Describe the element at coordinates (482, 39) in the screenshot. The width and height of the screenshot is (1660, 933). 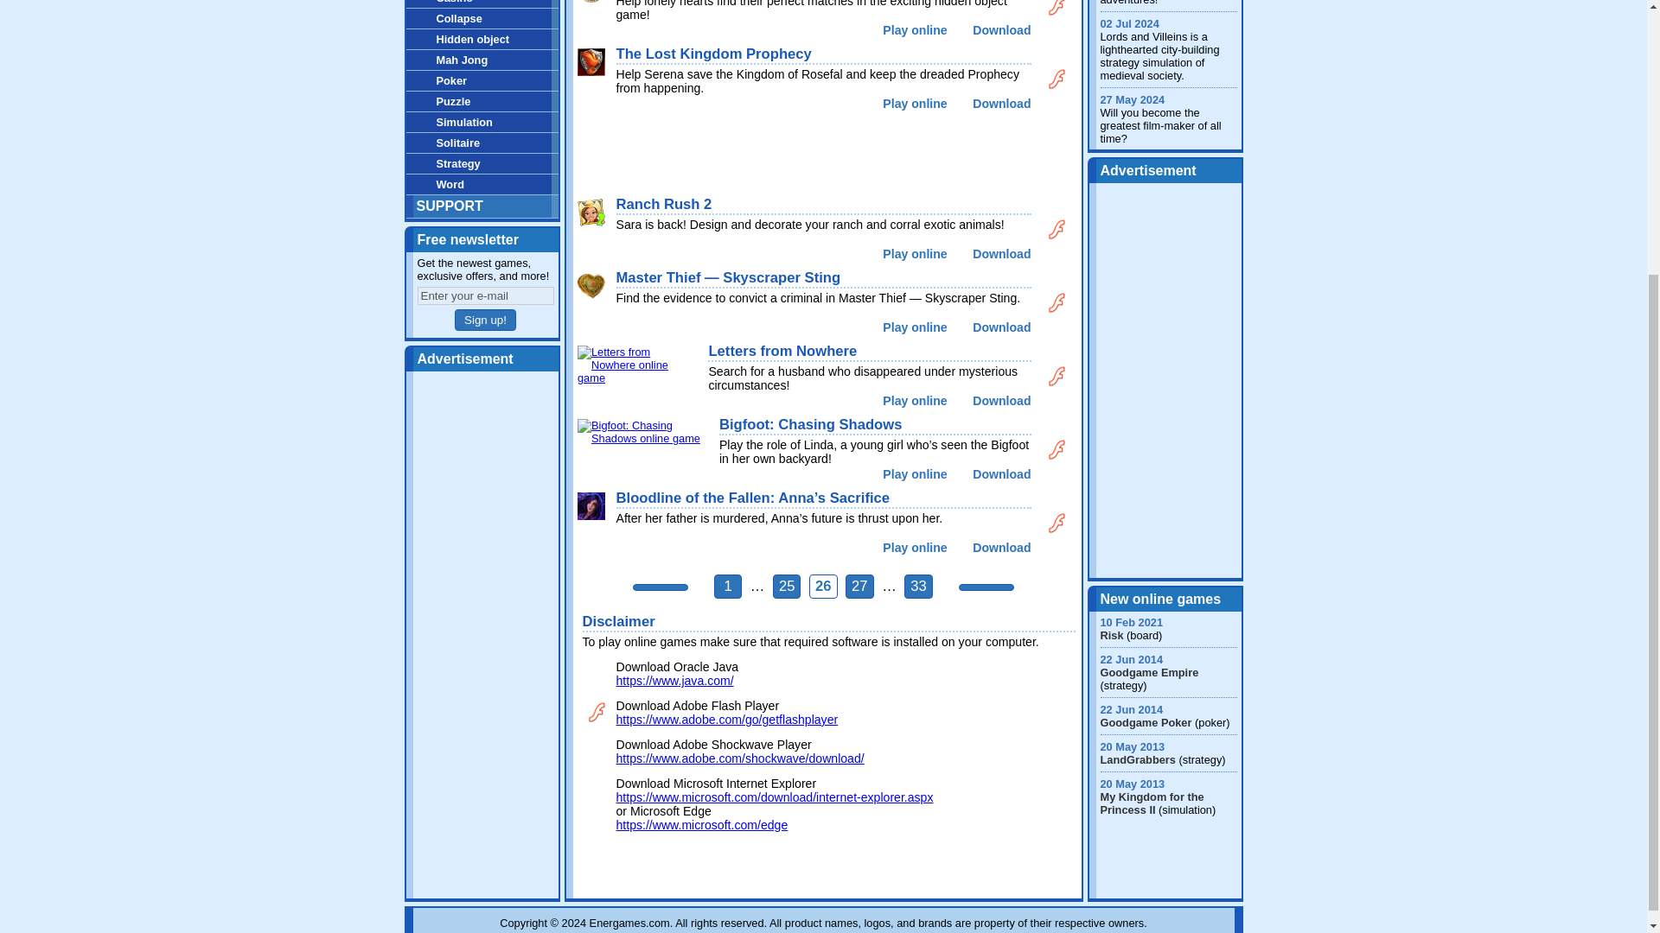
I see `Hidden object` at that location.